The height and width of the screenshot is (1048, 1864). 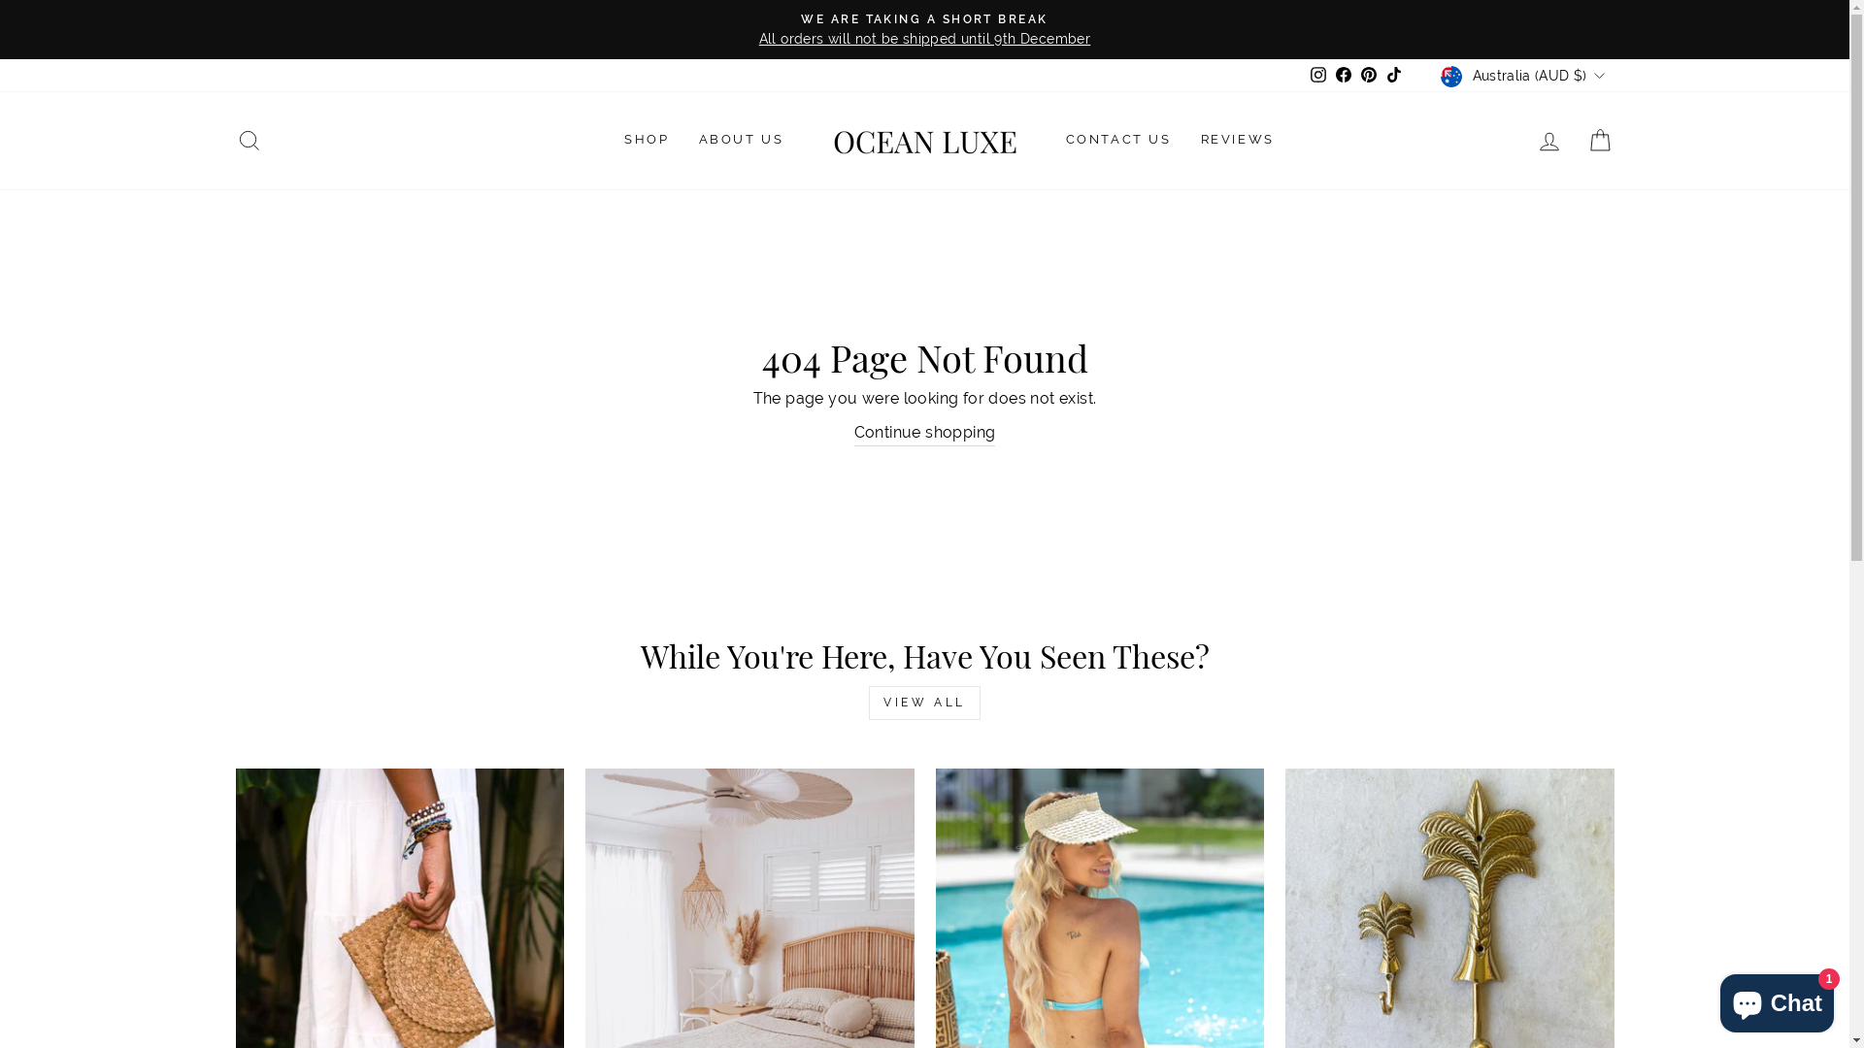 I want to click on SHOP, so click(x=647, y=141).